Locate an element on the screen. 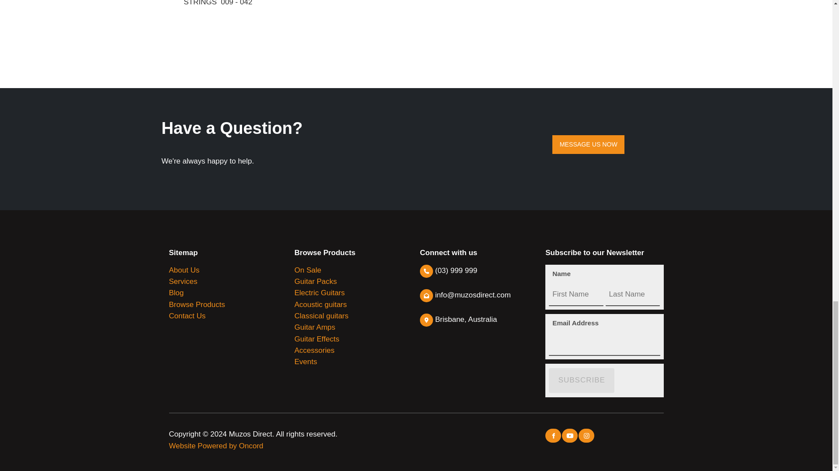 Image resolution: width=839 pixels, height=471 pixels. SUBSCRIBE is located at coordinates (581, 380).